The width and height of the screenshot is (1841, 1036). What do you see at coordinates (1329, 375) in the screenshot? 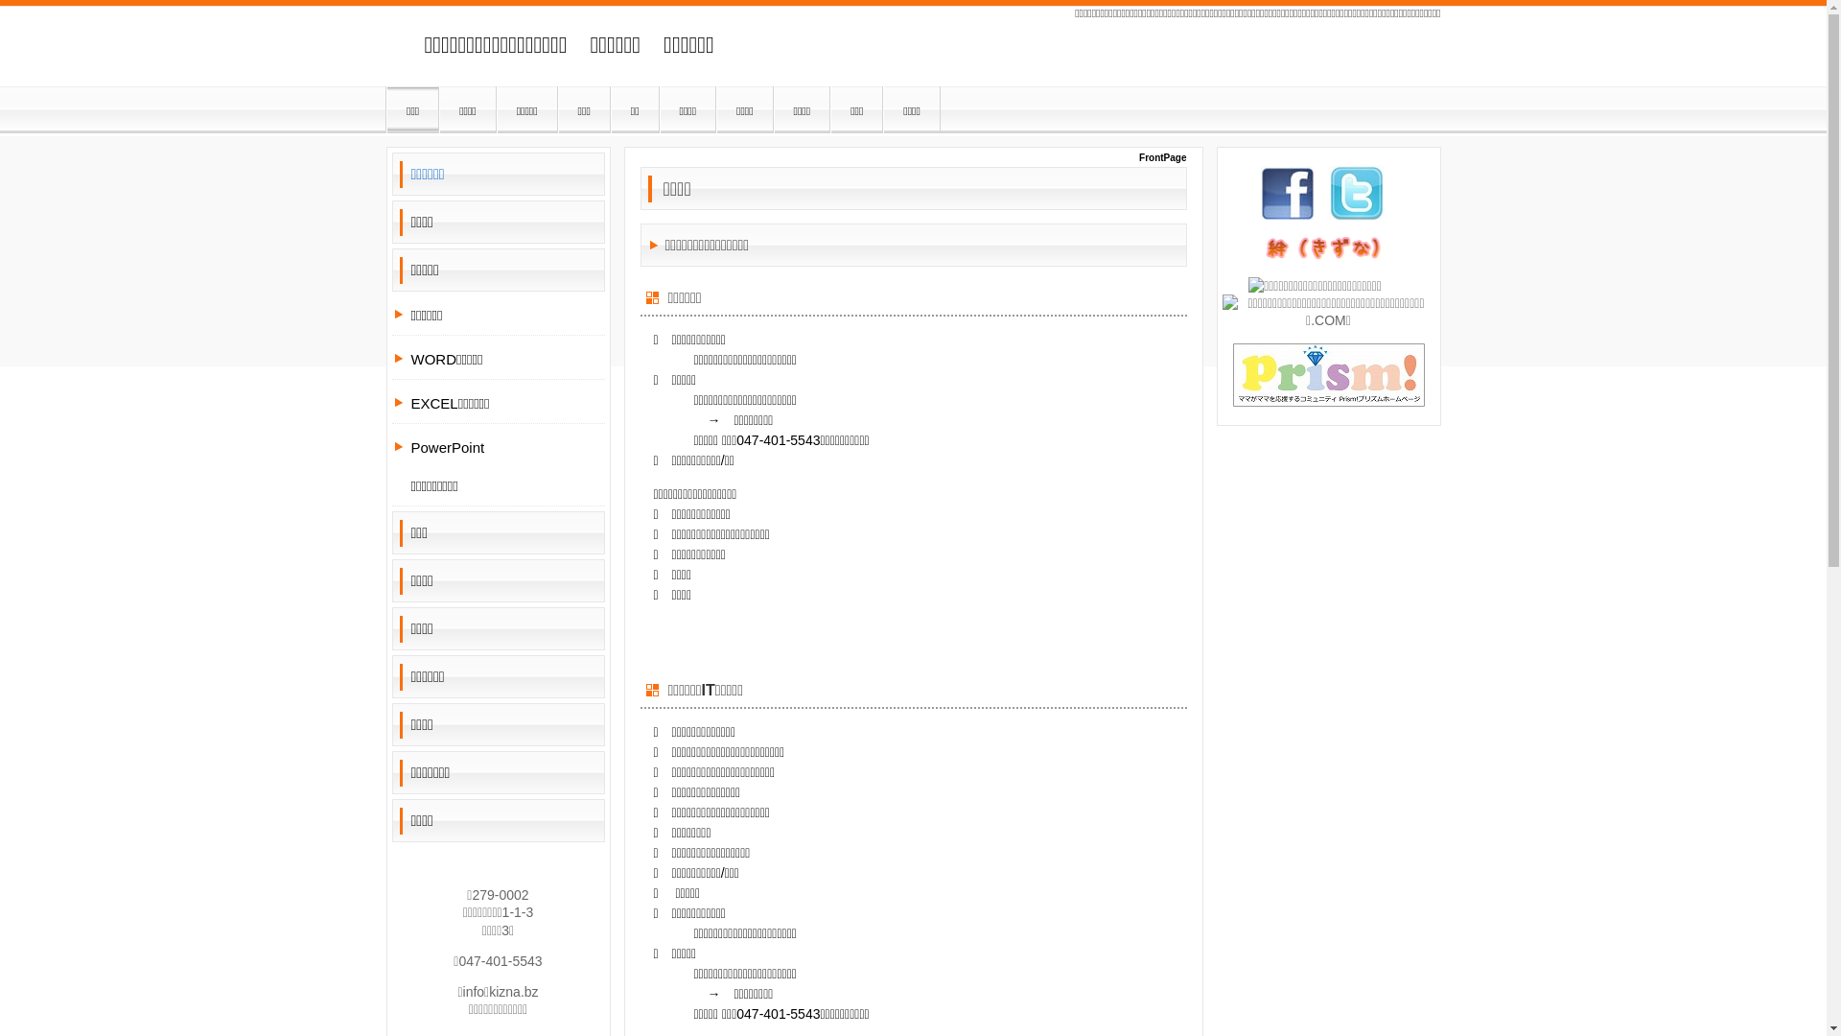
I see `prism banner` at bounding box center [1329, 375].